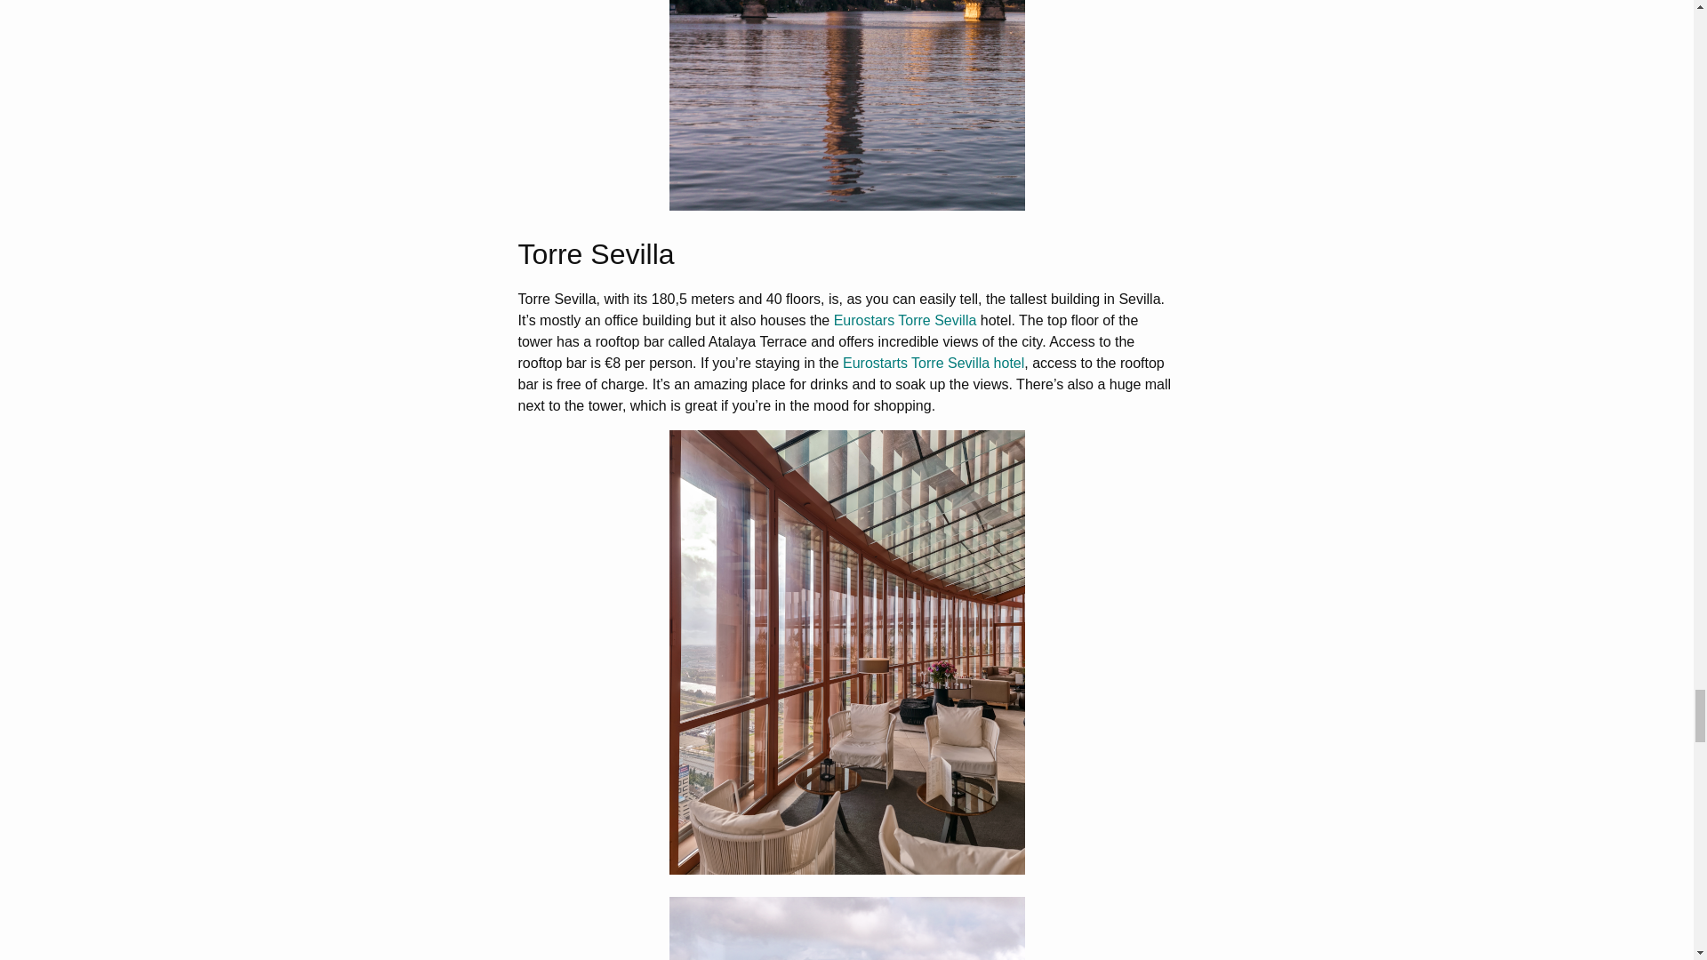  Describe the element at coordinates (934, 363) in the screenshot. I see `Eurostarts Torre Sevilla hotel` at that location.